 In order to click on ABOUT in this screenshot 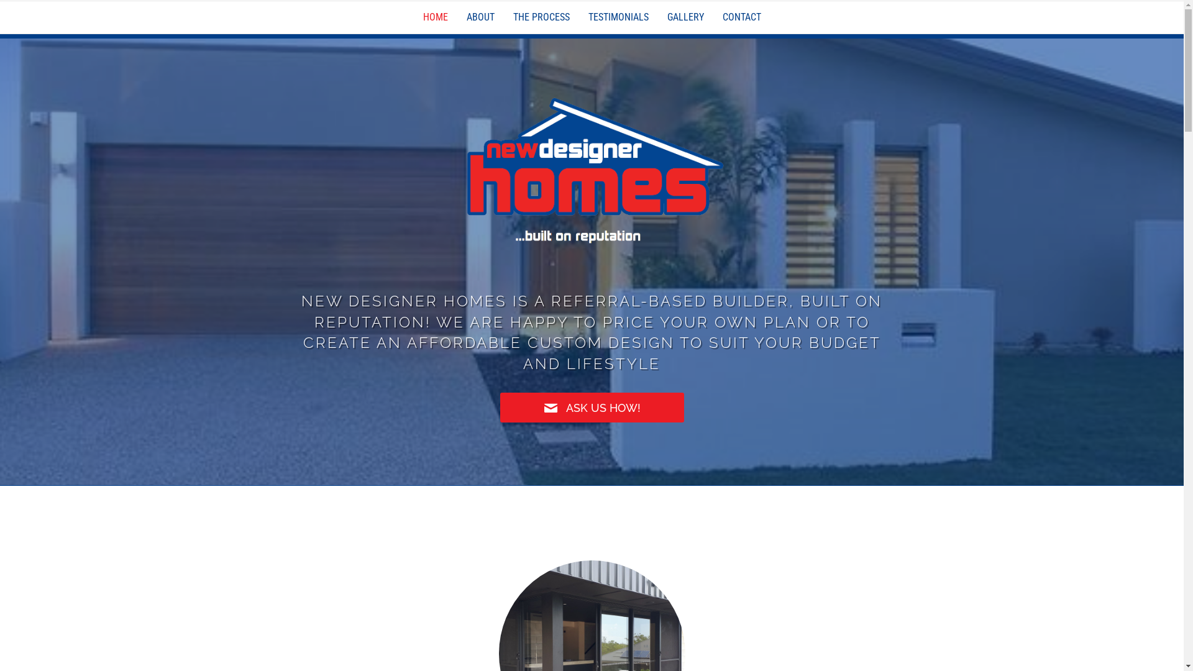, I will do `click(481, 17)`.